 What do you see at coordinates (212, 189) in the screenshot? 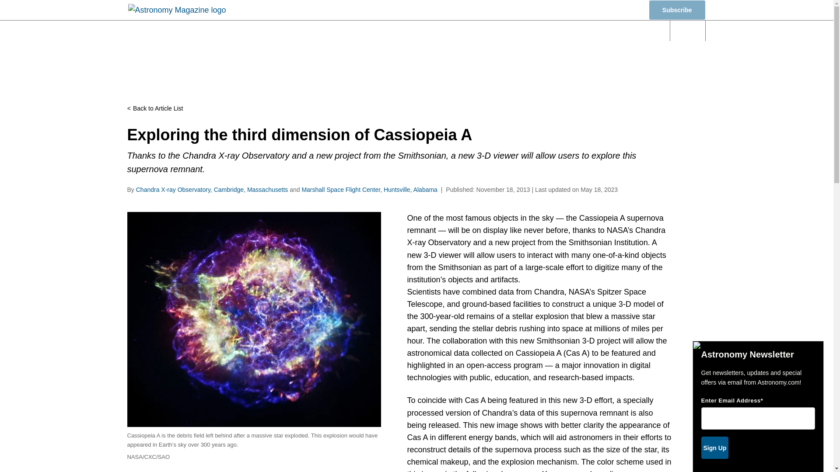
I see `Posts by Chandra X-ray Observatory, Cambridge, Massachusetts` at bounding box center [212, 189].